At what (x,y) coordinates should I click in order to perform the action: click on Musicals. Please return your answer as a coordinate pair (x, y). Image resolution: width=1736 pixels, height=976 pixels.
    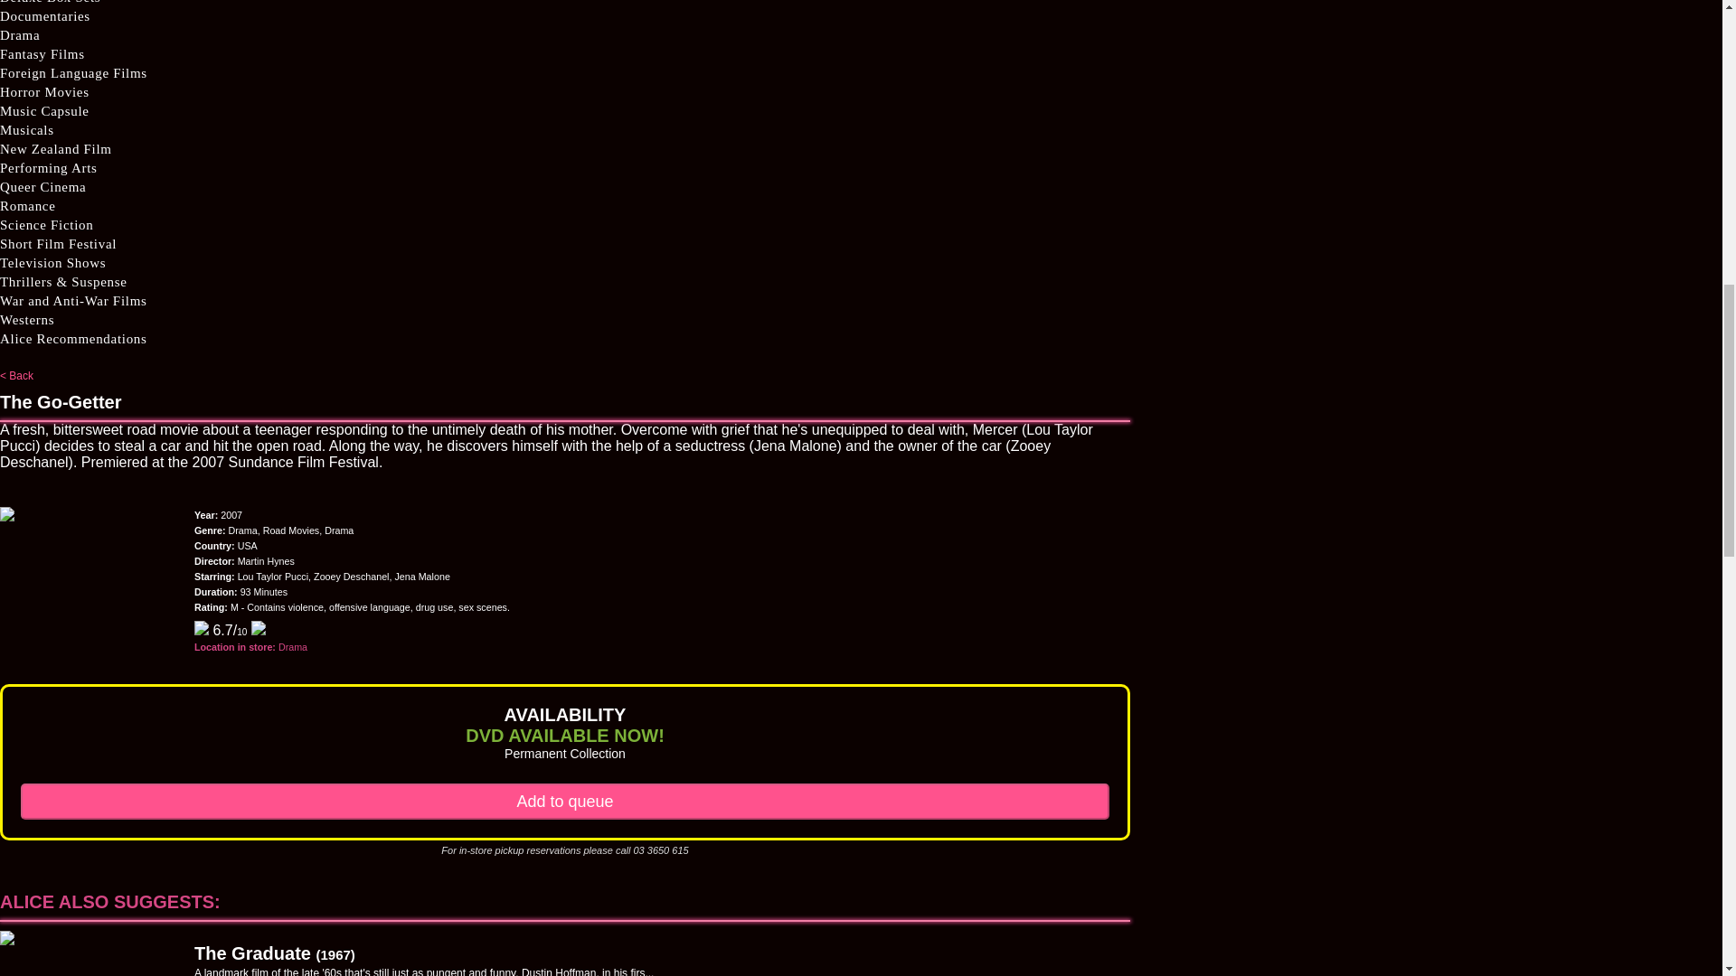
    Looking at the image, I should click on (27, 130).